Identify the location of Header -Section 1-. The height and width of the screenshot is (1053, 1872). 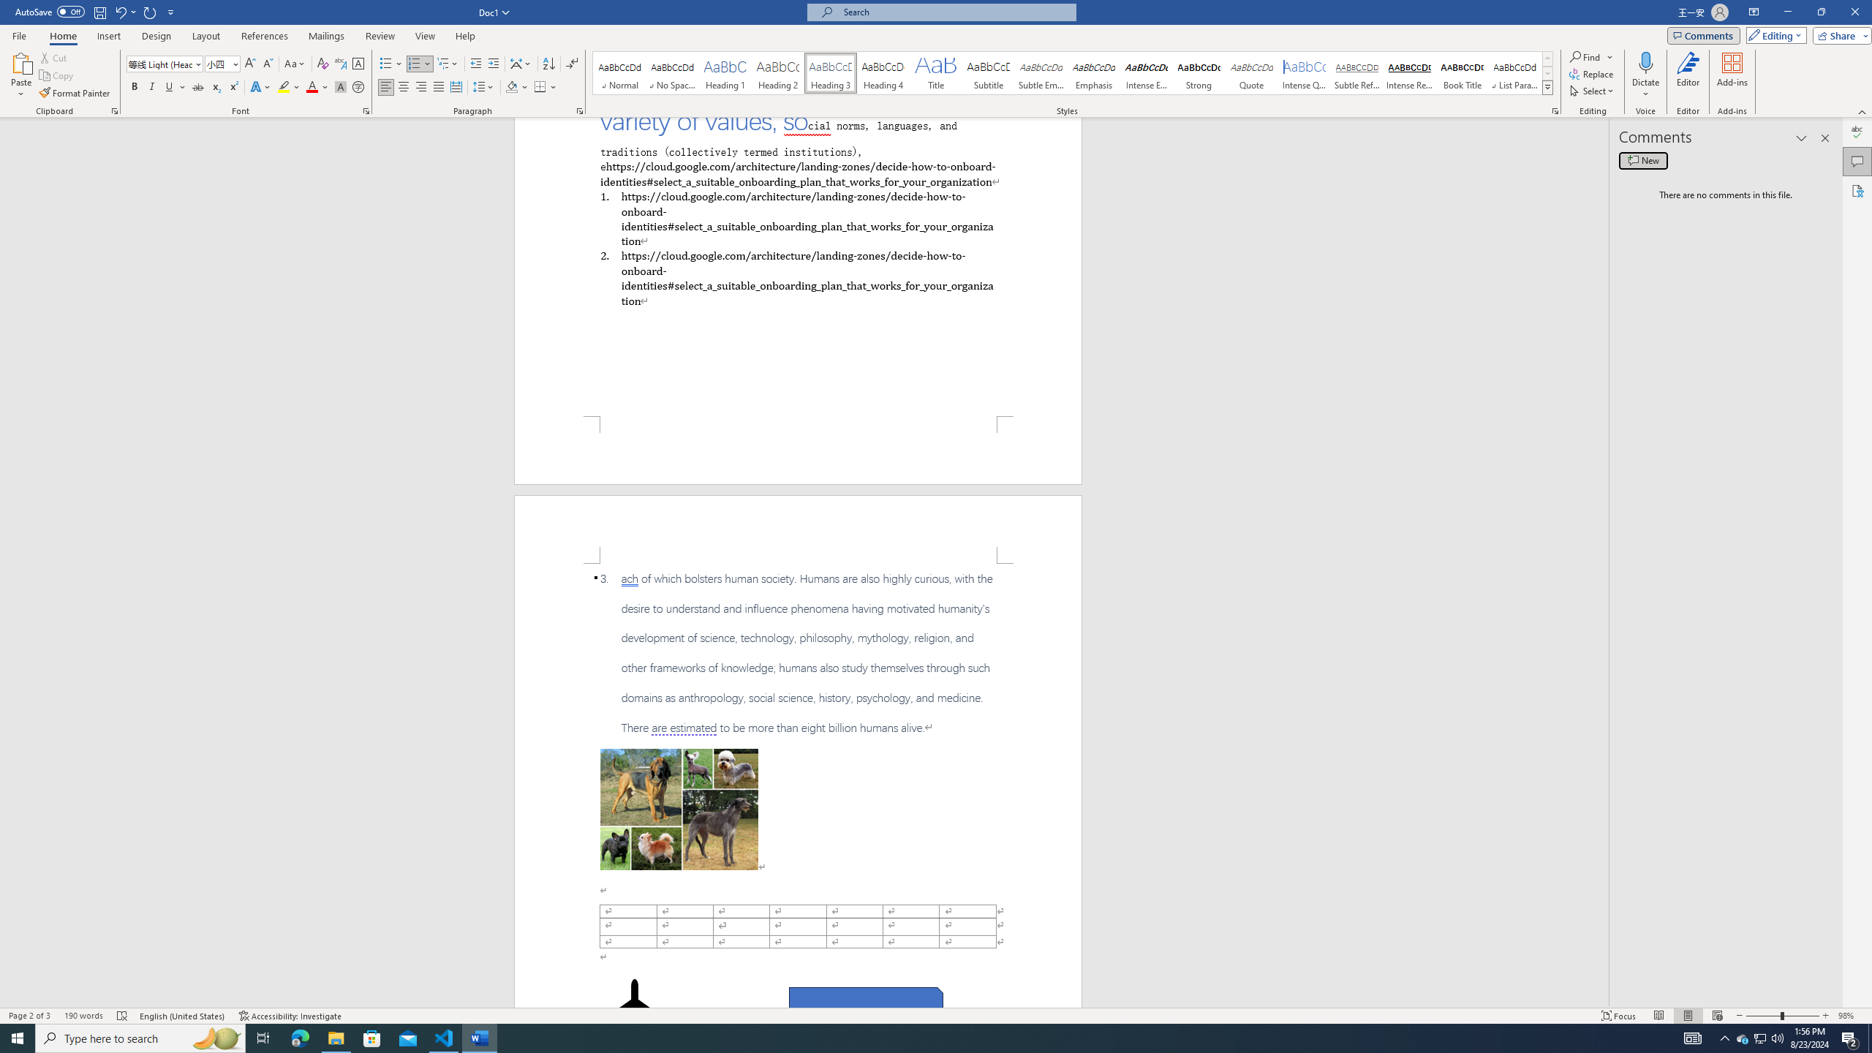
(799, 529).